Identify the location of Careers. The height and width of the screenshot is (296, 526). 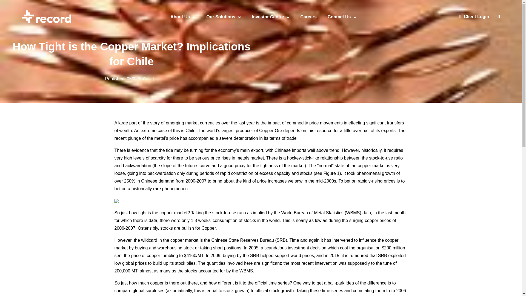
(308, 17).